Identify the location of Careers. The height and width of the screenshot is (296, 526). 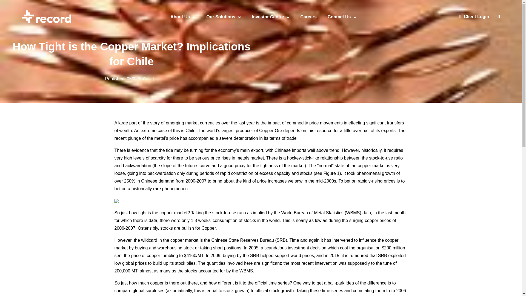
(308, 17).